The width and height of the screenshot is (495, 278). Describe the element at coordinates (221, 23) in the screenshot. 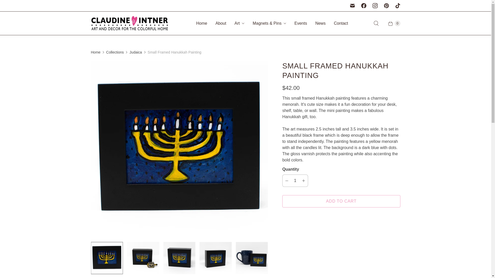

I see `About` at that location.